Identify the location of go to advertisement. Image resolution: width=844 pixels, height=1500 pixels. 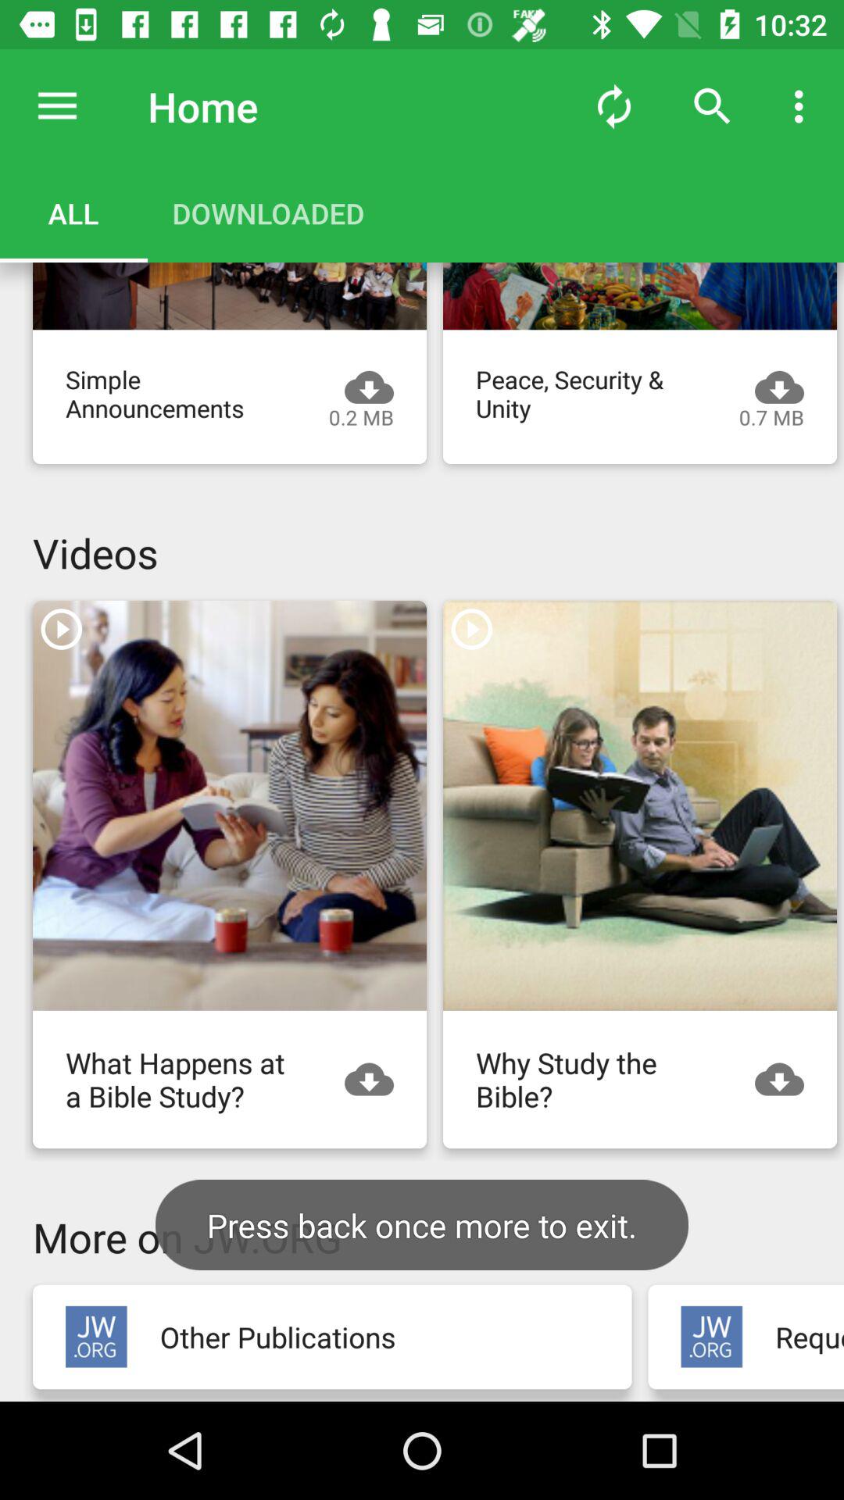
(640, 805).